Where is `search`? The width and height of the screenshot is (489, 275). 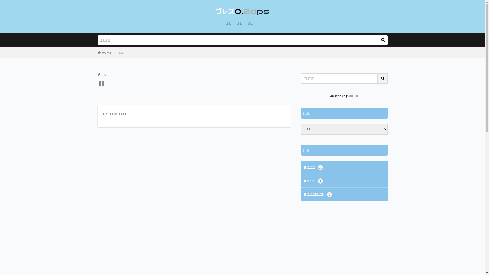
search is located at coordinates (383, 78).